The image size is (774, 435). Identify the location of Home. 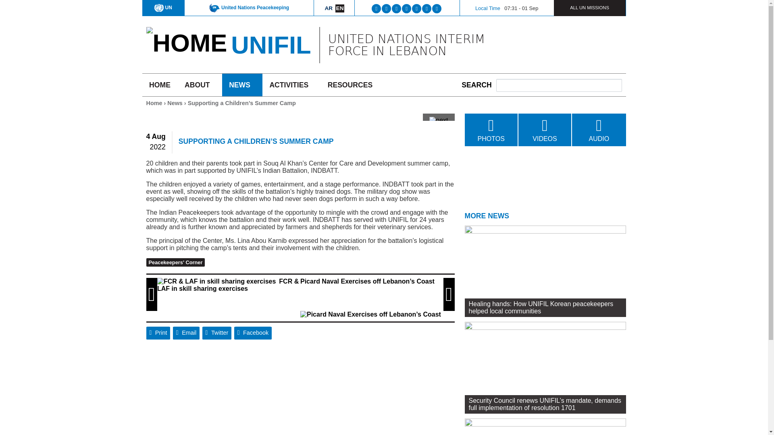
(186, 43).